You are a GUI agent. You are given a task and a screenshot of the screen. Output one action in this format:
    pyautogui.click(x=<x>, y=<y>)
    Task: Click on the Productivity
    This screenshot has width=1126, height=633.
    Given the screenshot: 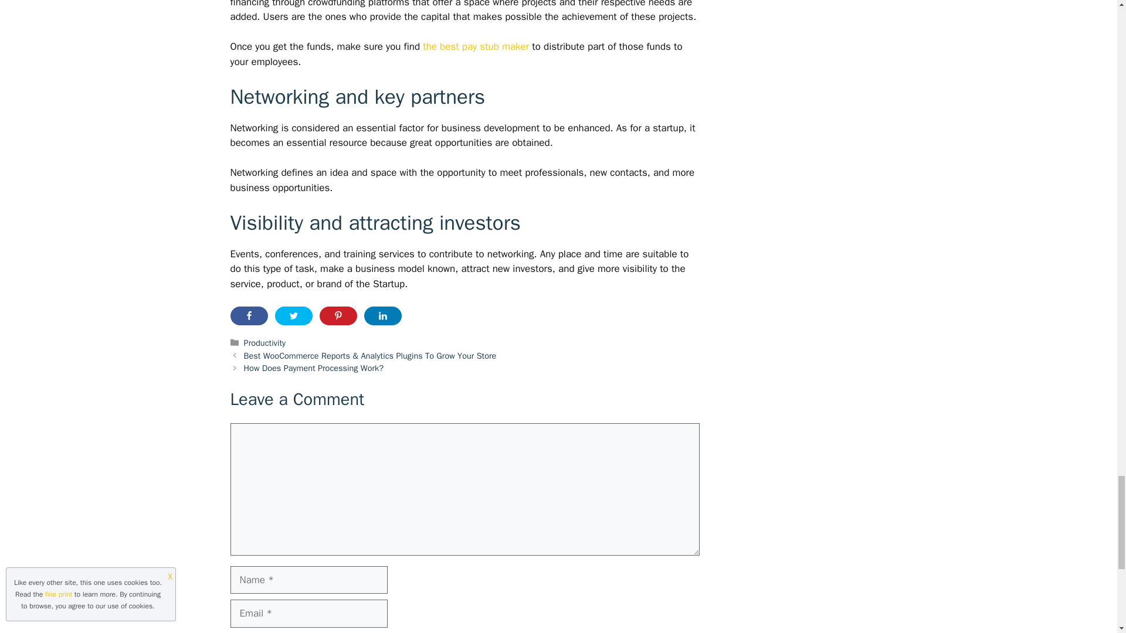 What is the action you would take?
    pyautogui.click(x=265, y=342)
    